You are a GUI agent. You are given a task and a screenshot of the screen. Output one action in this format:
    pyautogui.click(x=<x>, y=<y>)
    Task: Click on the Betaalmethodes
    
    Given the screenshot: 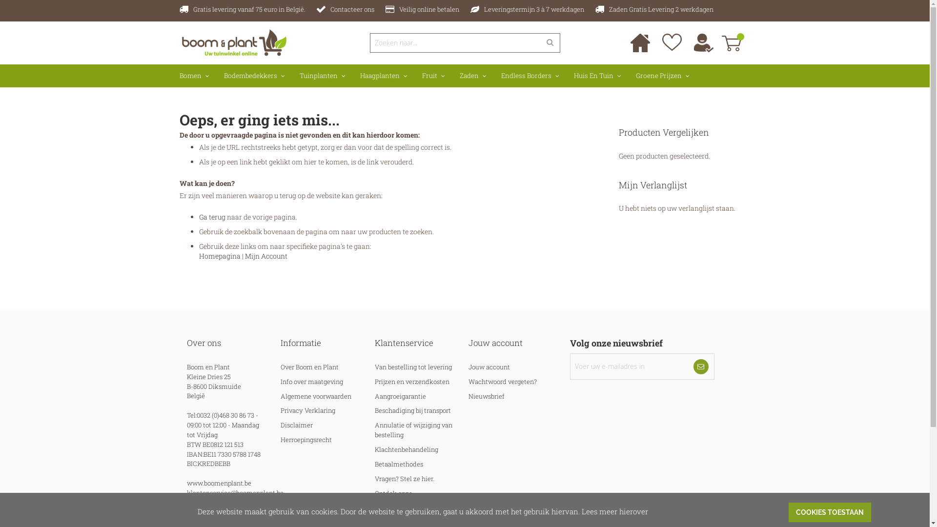 What is the action you would take?
    pyautogui.click(x=399, y=464)
    